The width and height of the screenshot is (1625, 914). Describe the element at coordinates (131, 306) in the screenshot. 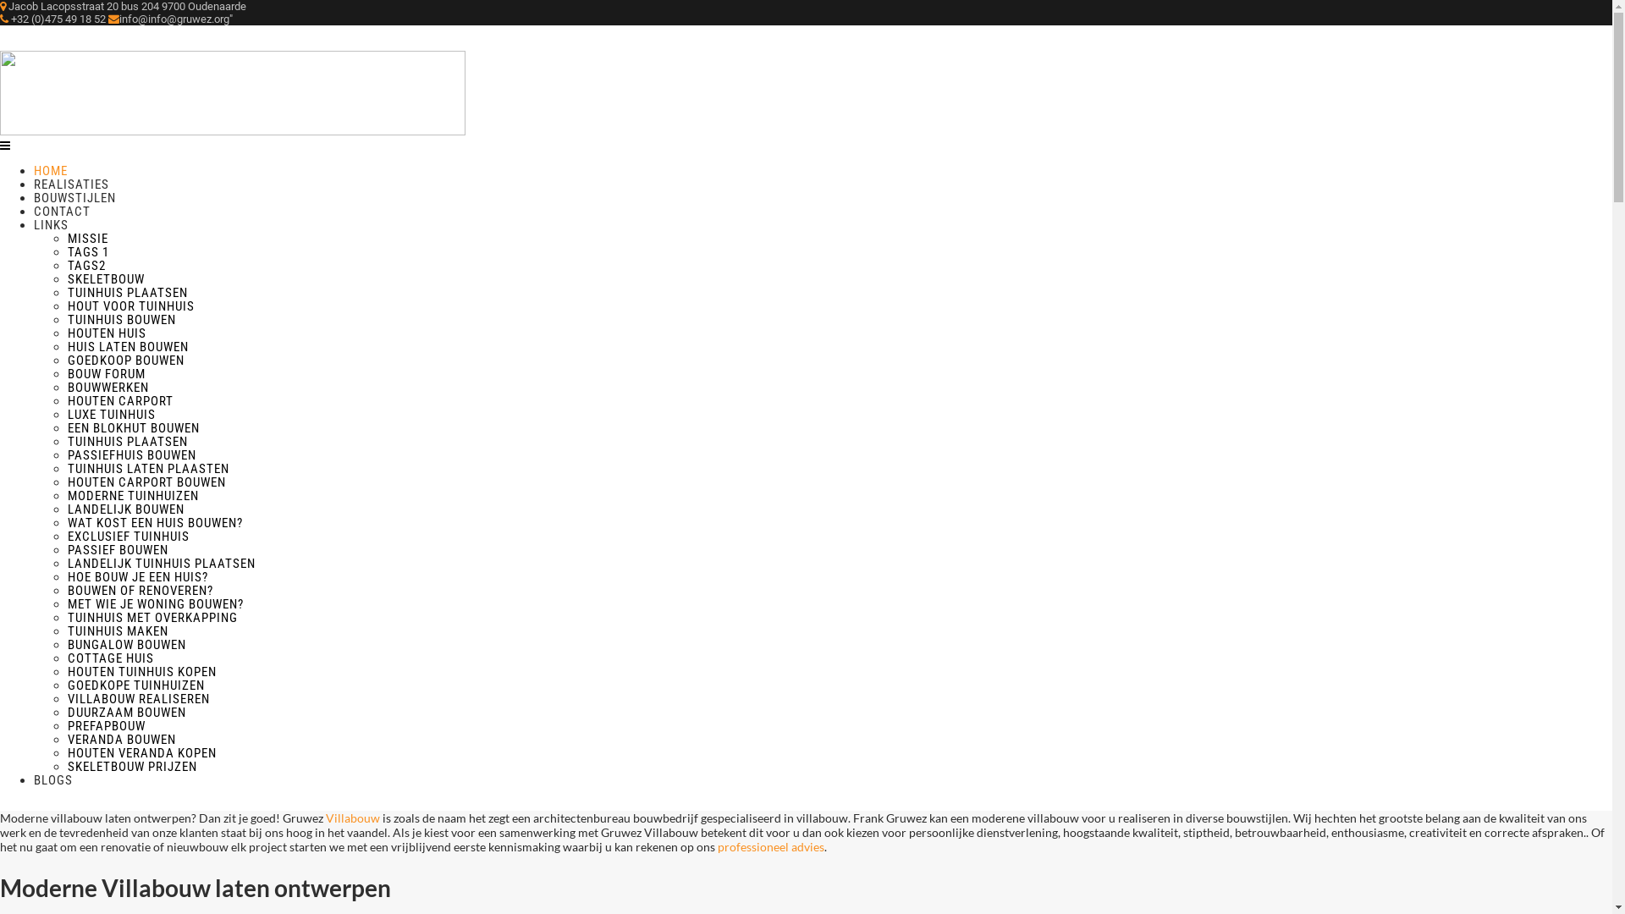

I see `HOUT VOOR TUINHUIS` at that location.